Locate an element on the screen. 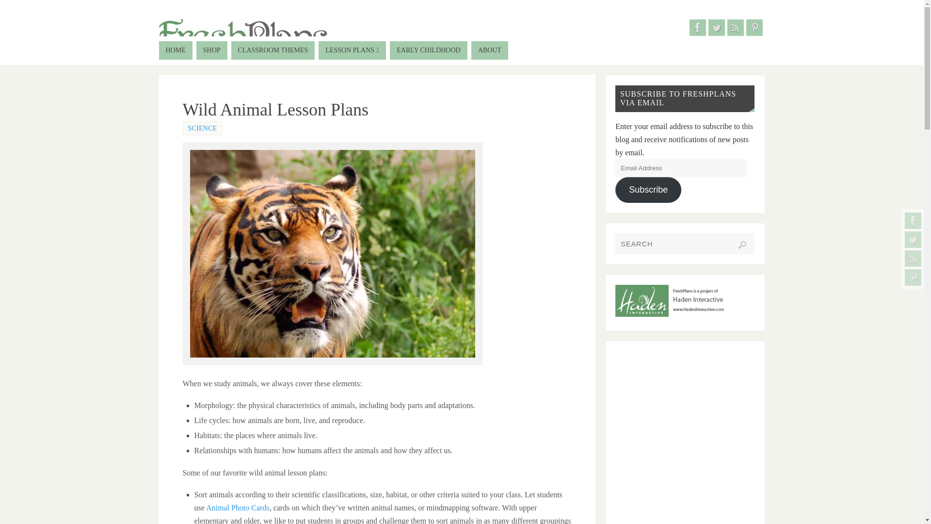 The image size is (931, 524). Facebook is located at coordinates (697, 27).